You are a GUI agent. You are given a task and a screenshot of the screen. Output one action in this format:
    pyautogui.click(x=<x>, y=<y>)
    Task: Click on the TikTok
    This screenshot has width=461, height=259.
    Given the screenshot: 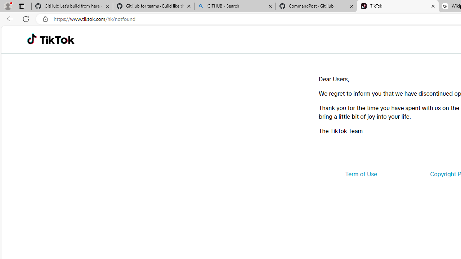 What is the action you would take?
    pyautogui.click(x=398, y=6)
    